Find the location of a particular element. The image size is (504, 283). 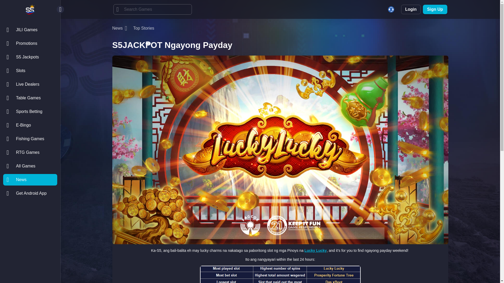

Fishing Games is located at coordinates (30, 139).